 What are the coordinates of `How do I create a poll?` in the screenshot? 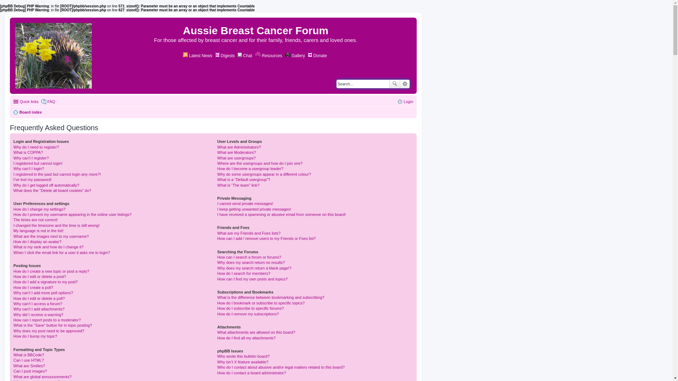 It's located at (33, 288).